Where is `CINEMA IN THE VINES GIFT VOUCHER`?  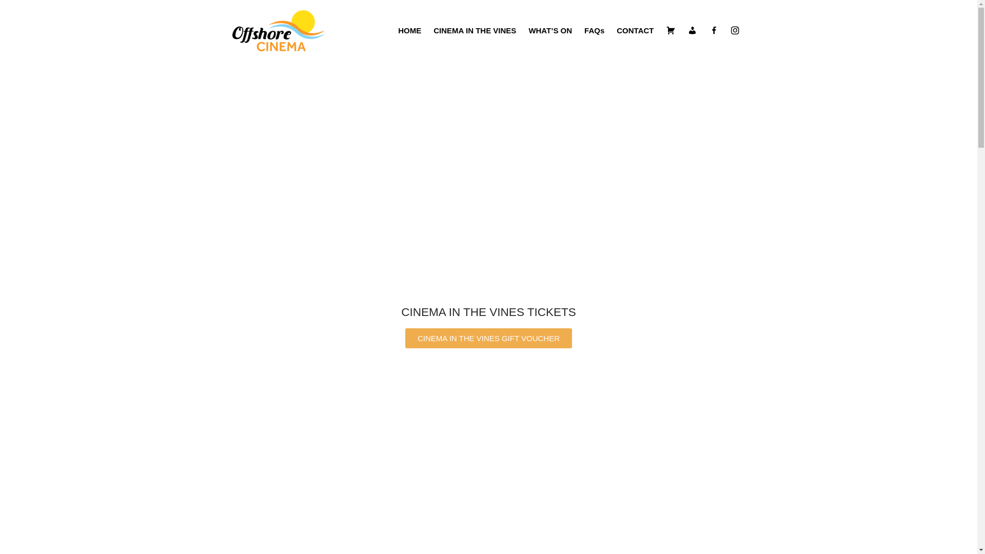
CINEMA IN THE VINES GIFT VOUCHER is located at coordinates (488, 339).